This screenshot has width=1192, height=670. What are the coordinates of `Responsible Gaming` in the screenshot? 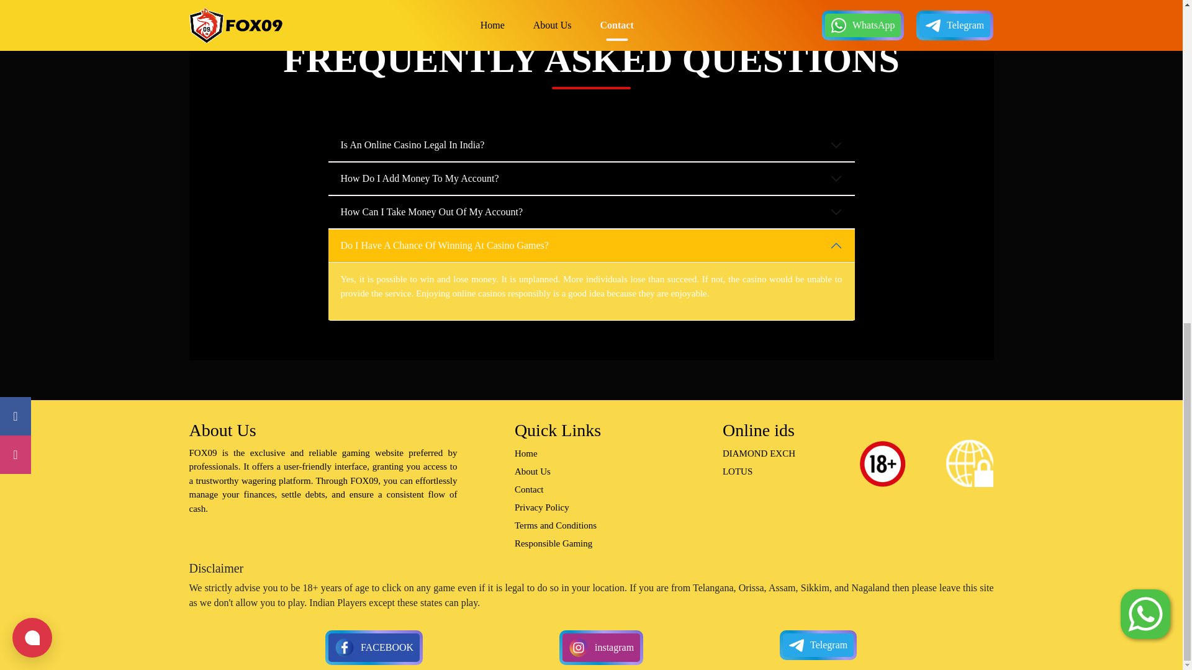 It's located at (554, 543).